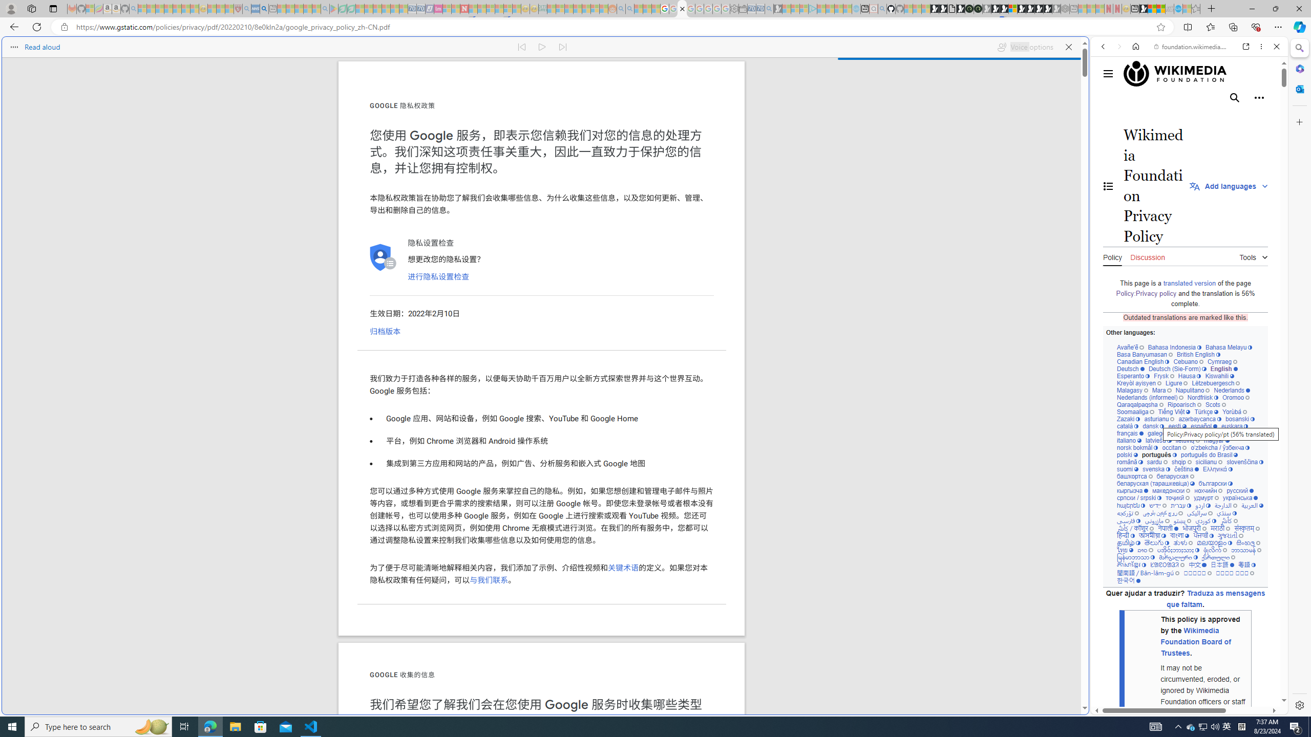  I want to click on Traduza as mensagens que faltam, so click(1216, 599).